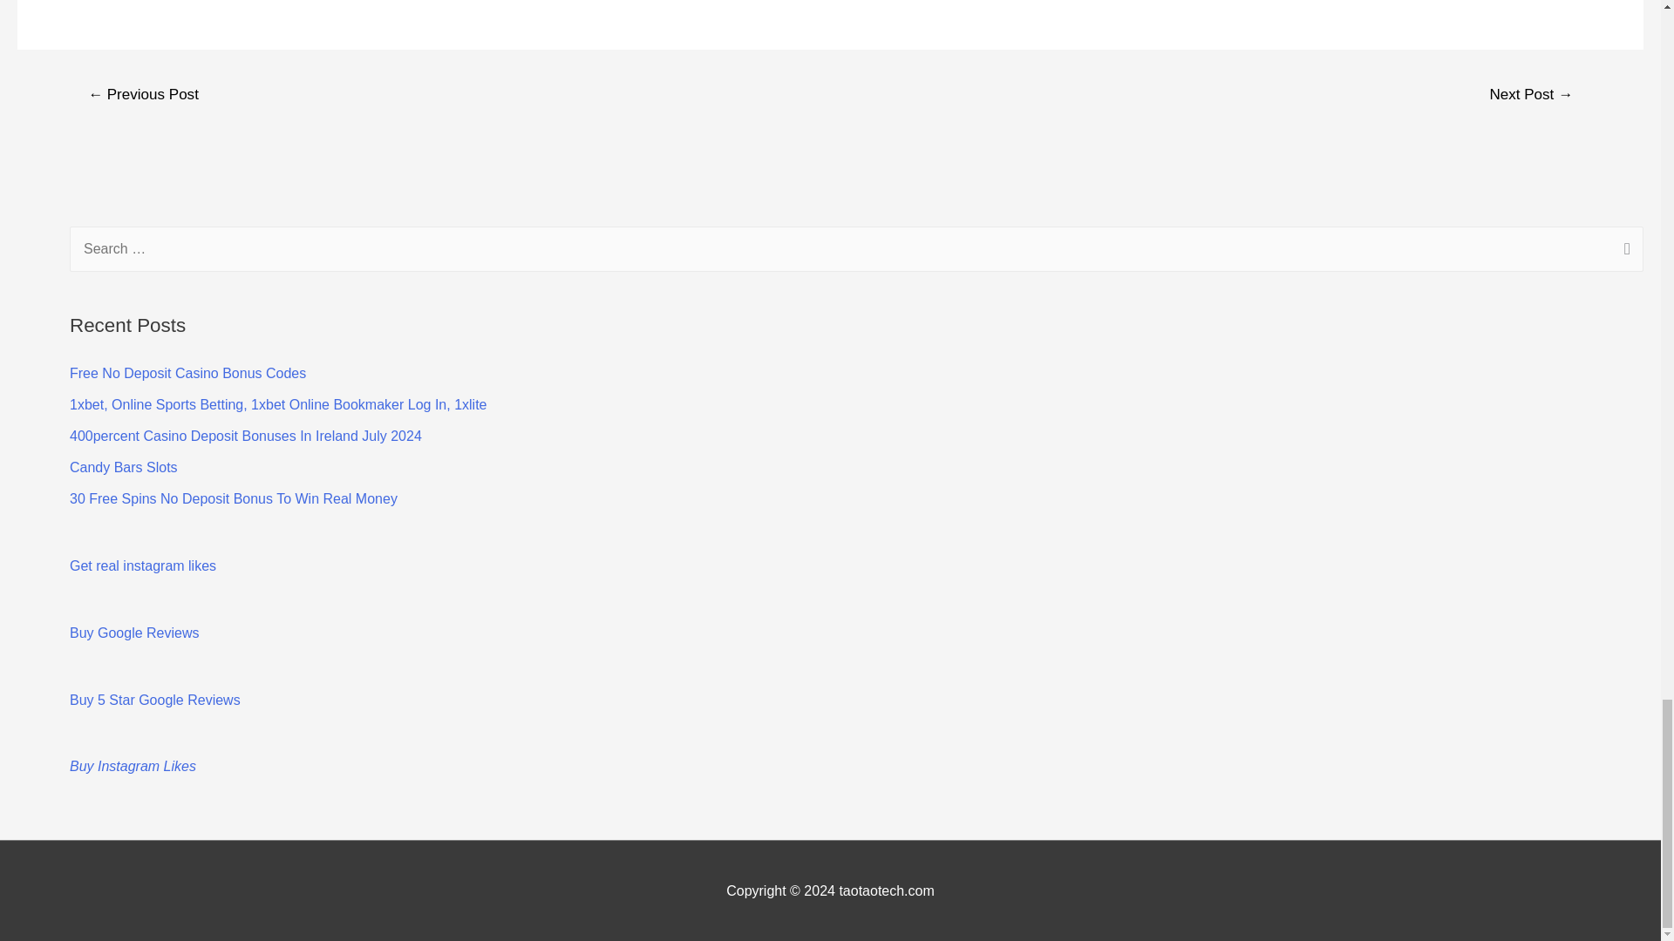  What do you see at coordinates (234, 498) in the screenshot?
I see `30 Free Spins No Deposit Bonus To Win Real Money` at bounding box center [234, 498].